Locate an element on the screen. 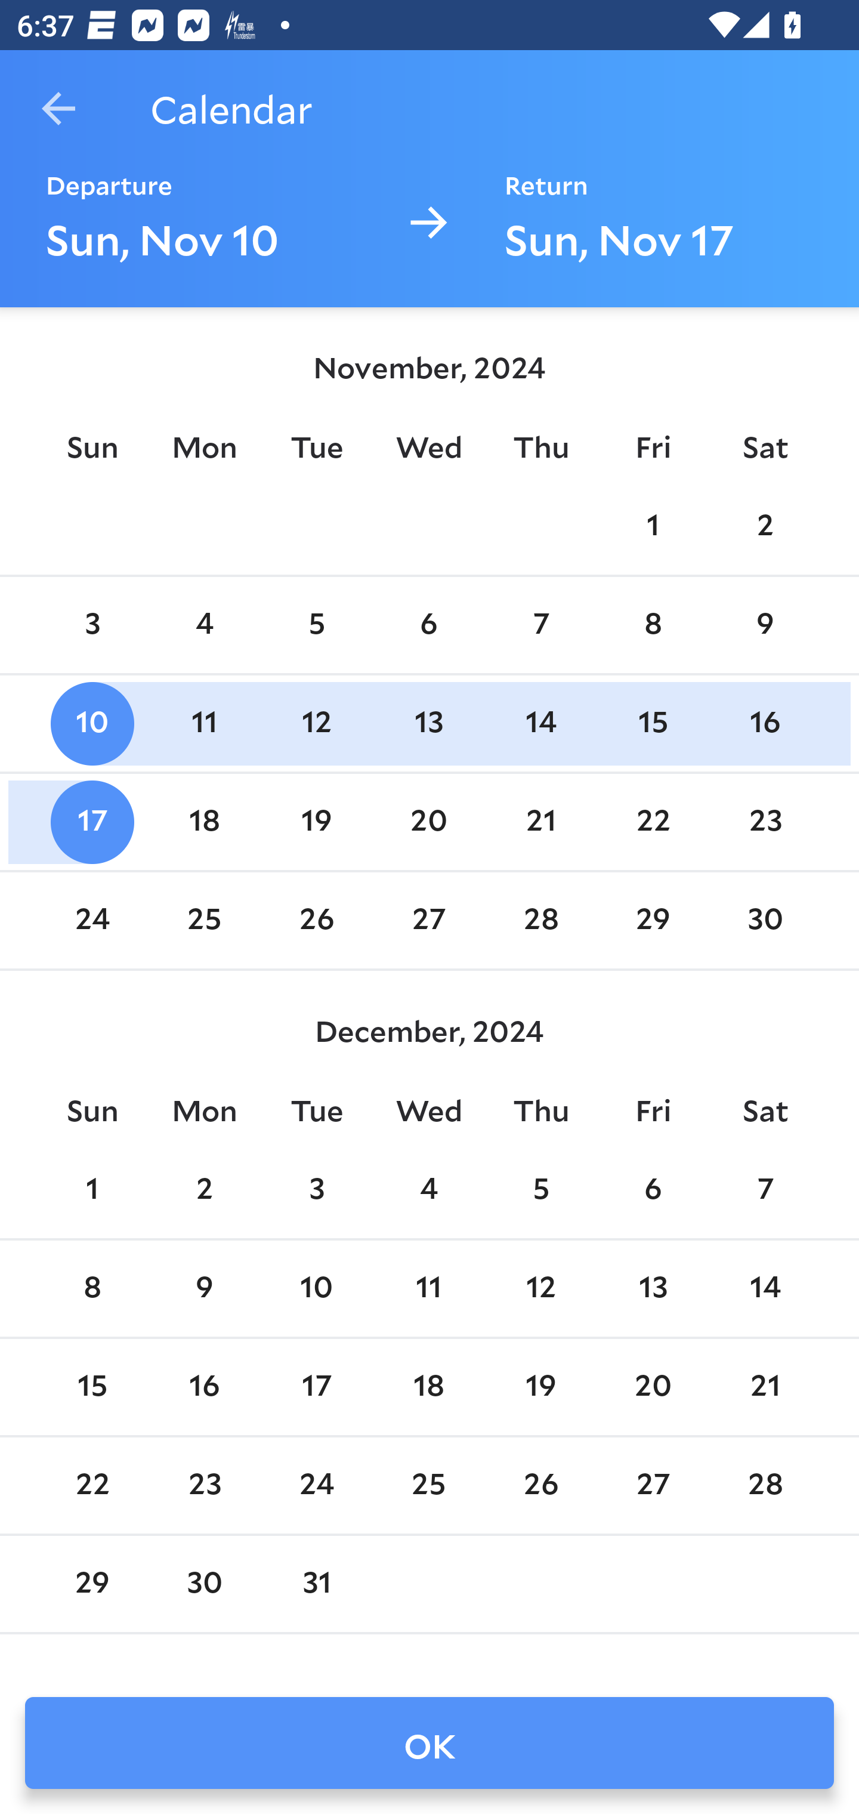 The image size is (859, 1814). 2 is located at coordinates (205, 1190).